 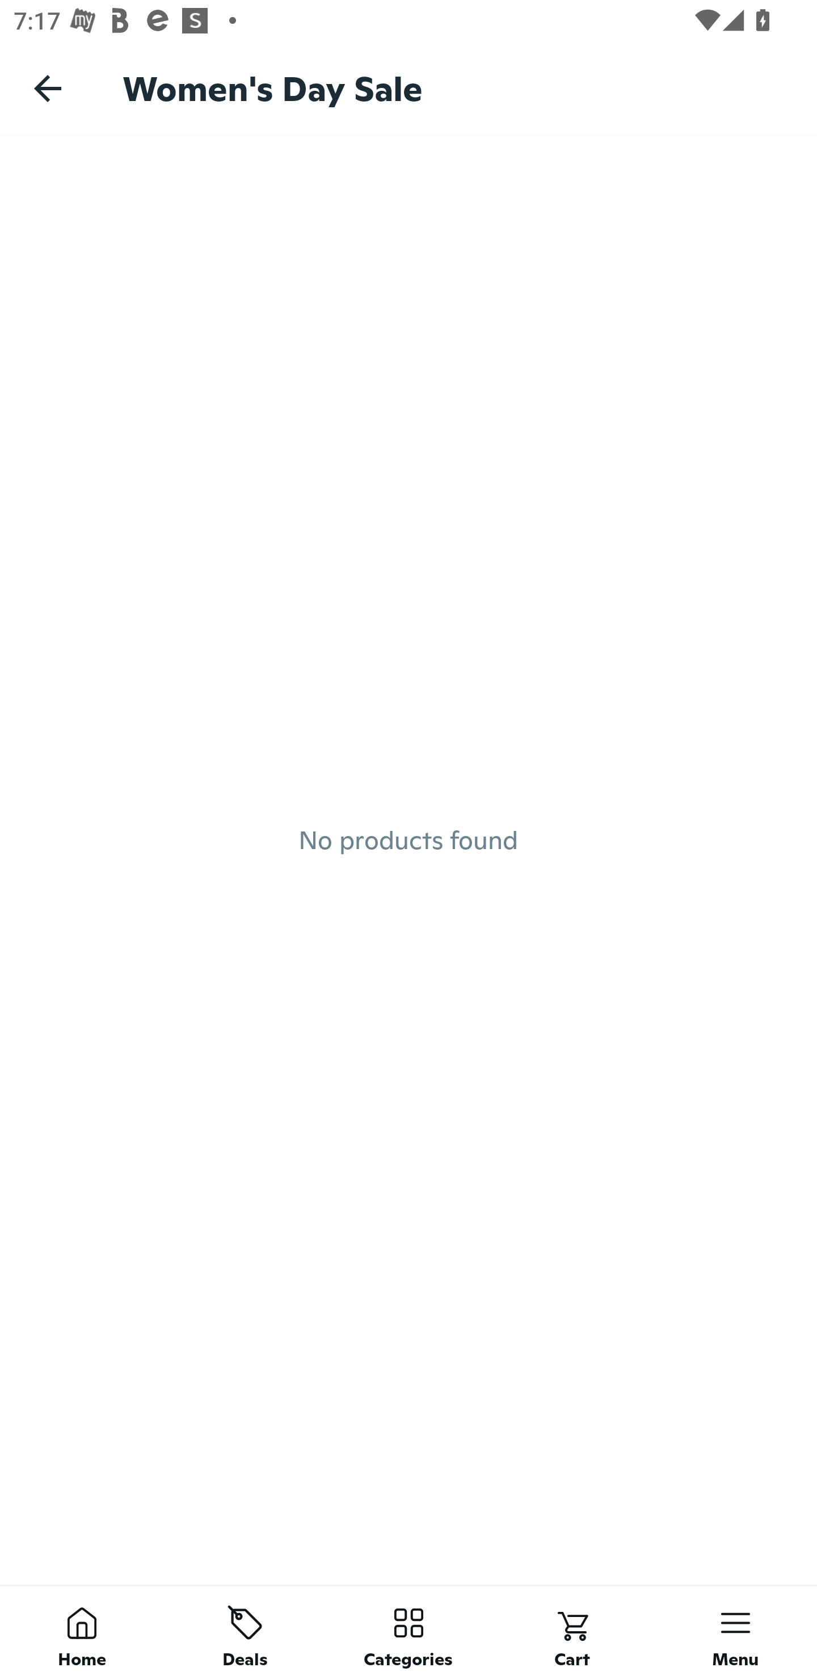 What do you see at coordinates (735, 1632) in the screenshot?
I see `Menu` at bounding box center [735, 1632].